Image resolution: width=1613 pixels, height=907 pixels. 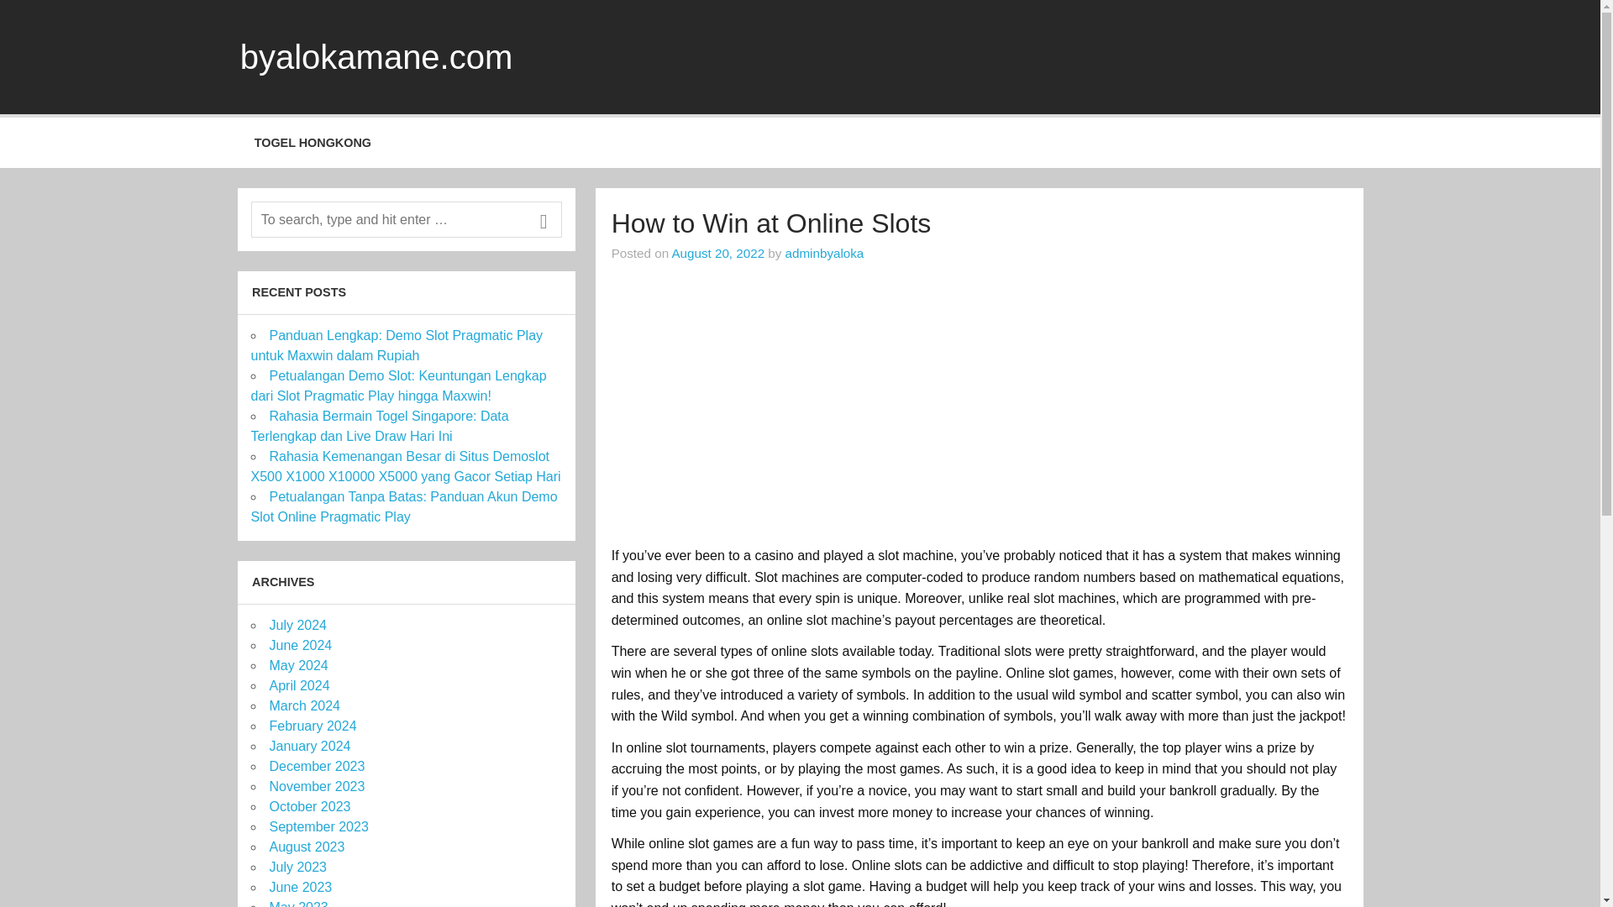 What do you see at coordinates (318, 826) in the screenshot?
I see `September 2023` at bounding box center [318, 826].